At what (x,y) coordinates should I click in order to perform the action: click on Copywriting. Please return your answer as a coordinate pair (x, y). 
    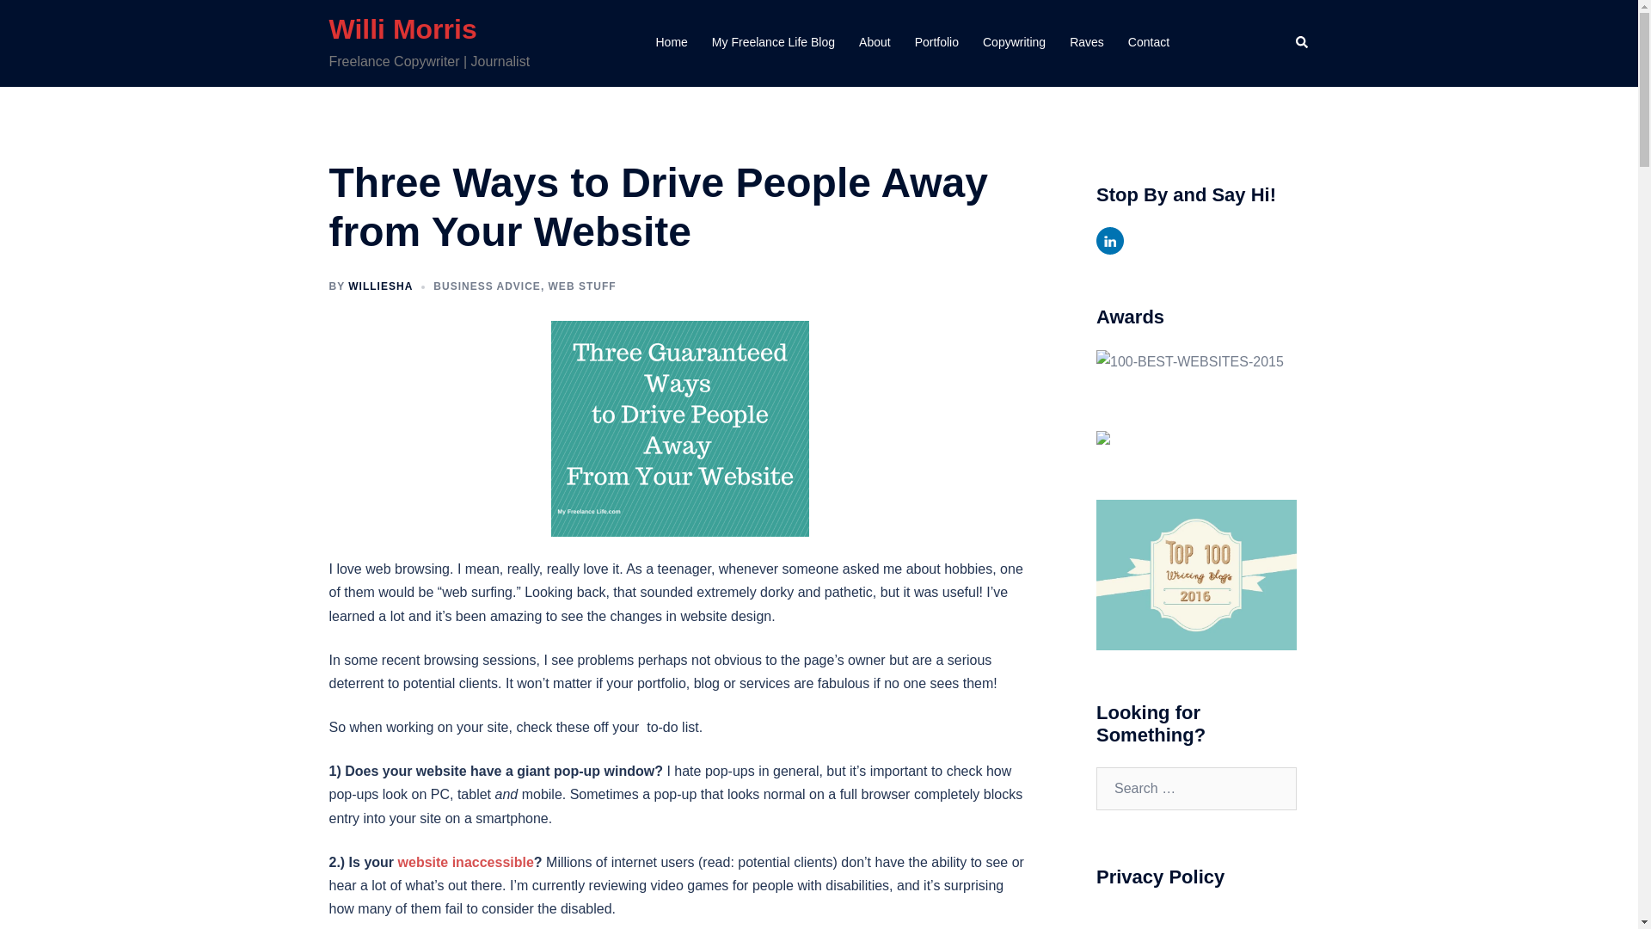
    Looking at the image, I should click on (1013, 42).